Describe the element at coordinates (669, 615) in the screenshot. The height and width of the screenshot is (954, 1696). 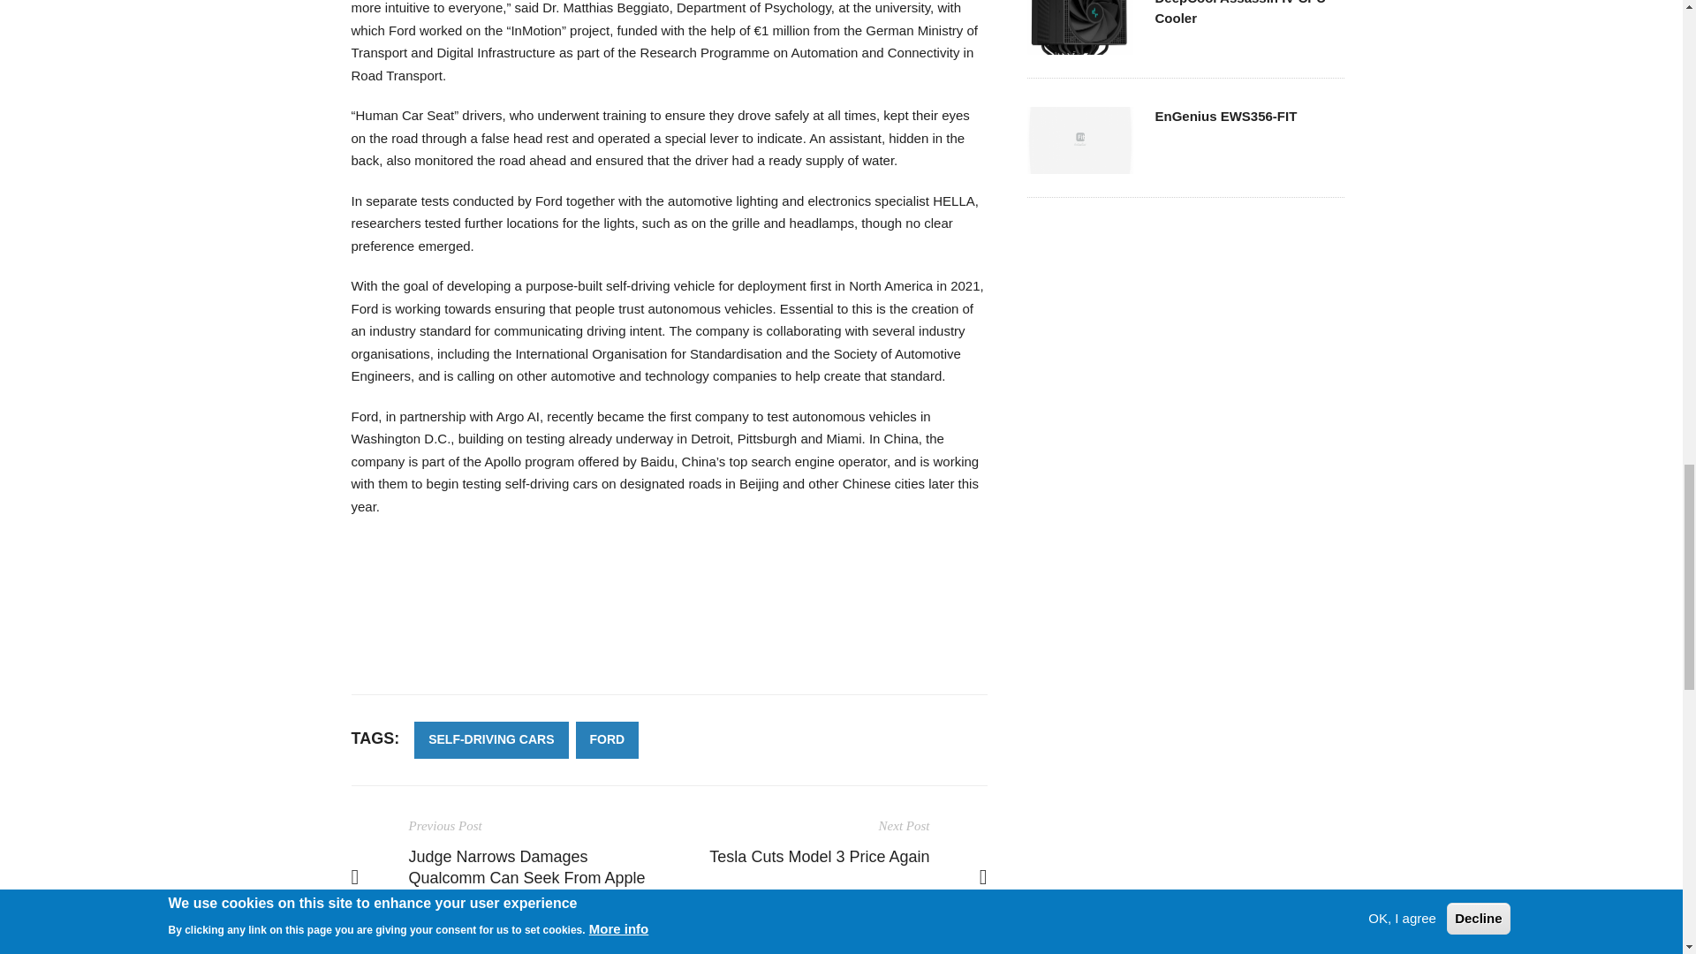
I see `Advertisement` at that location.